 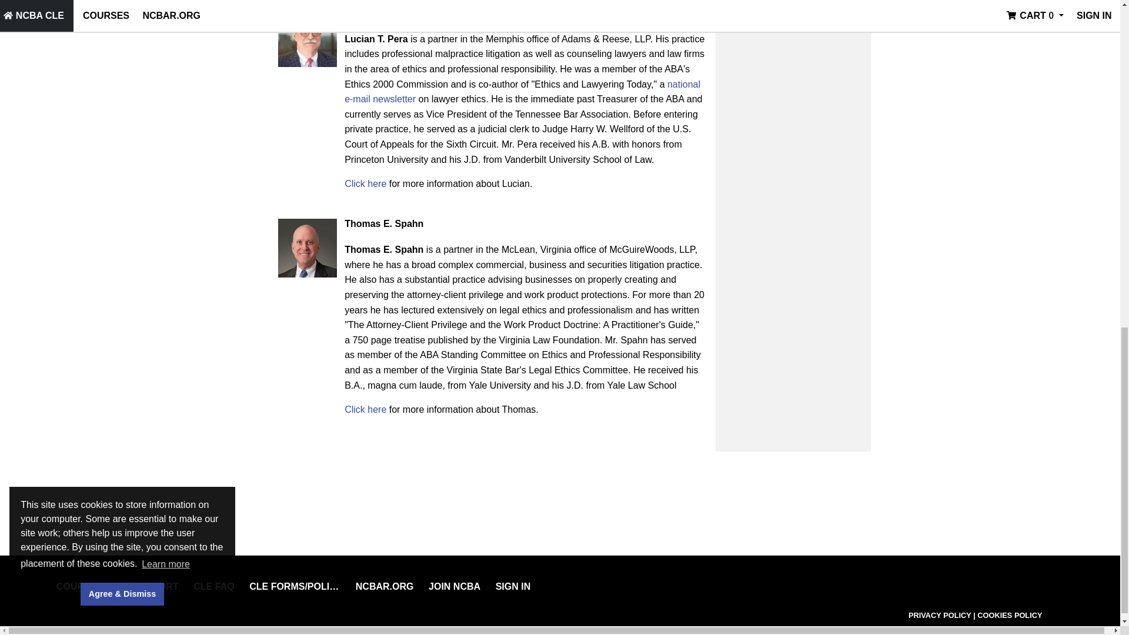 I want to click on Click here, so click(x=365, y=183).